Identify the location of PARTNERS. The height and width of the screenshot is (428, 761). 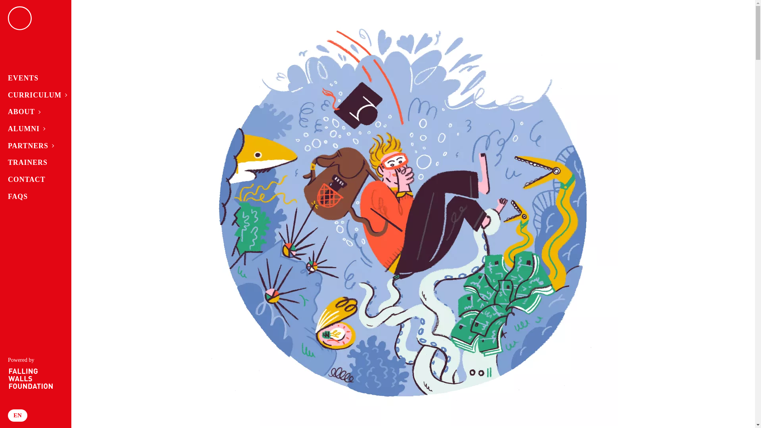
(33, 146).